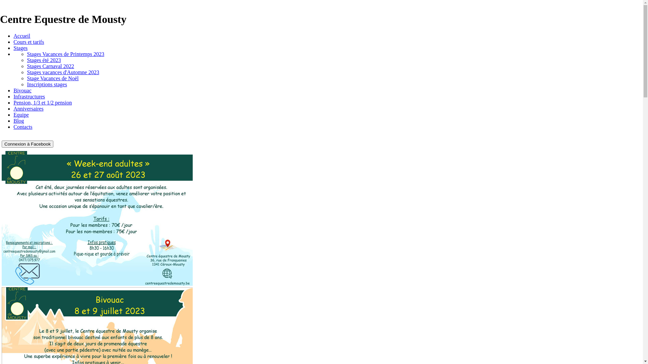 This screenshot has height=364, width=648. I want to click on Stages Vacances de Printemps 2023, so click(65, 54).